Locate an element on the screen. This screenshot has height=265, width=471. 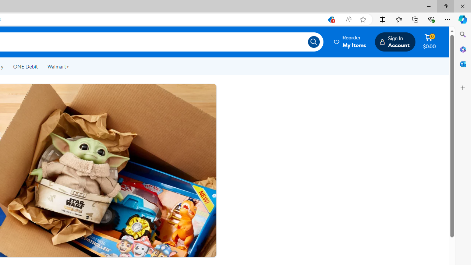
Cart contains 0 items Total Amount $0.00 is located at coordinates (429, 42).